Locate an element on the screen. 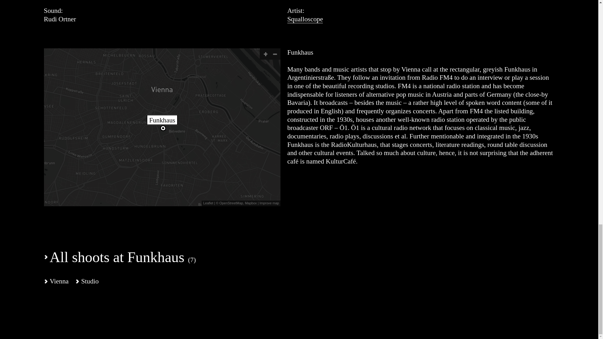 This screenshot has width=603, height=339. A JavaScript library for interactive maps is located at coordinates (208, 203).